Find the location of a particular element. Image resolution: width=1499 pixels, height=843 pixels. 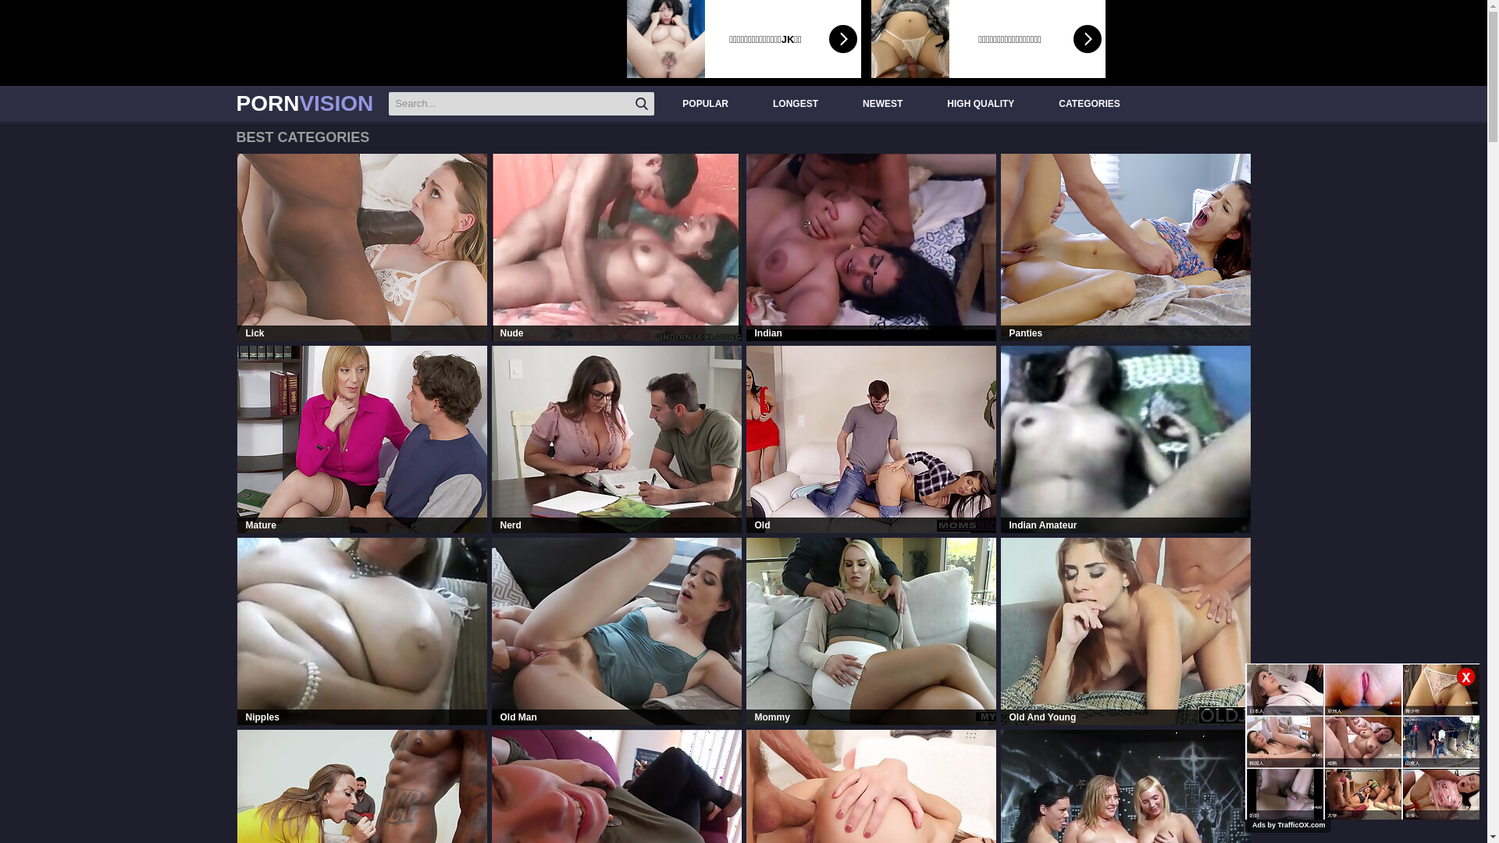

Old is located at coordinates (871, 439).